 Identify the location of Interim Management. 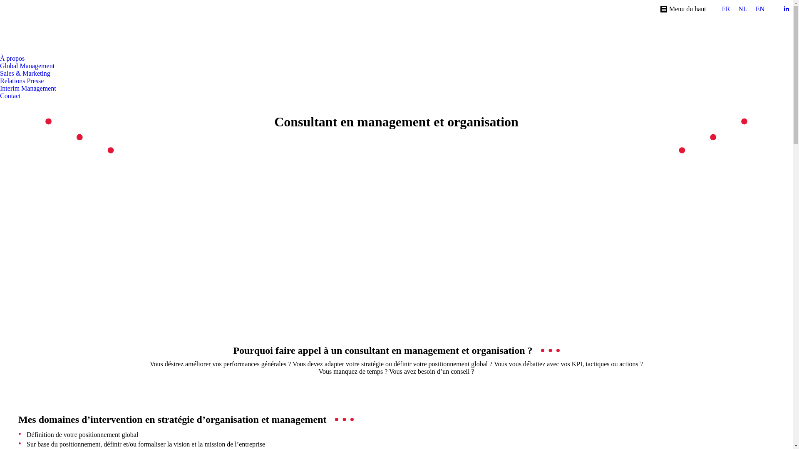
(28, 89).